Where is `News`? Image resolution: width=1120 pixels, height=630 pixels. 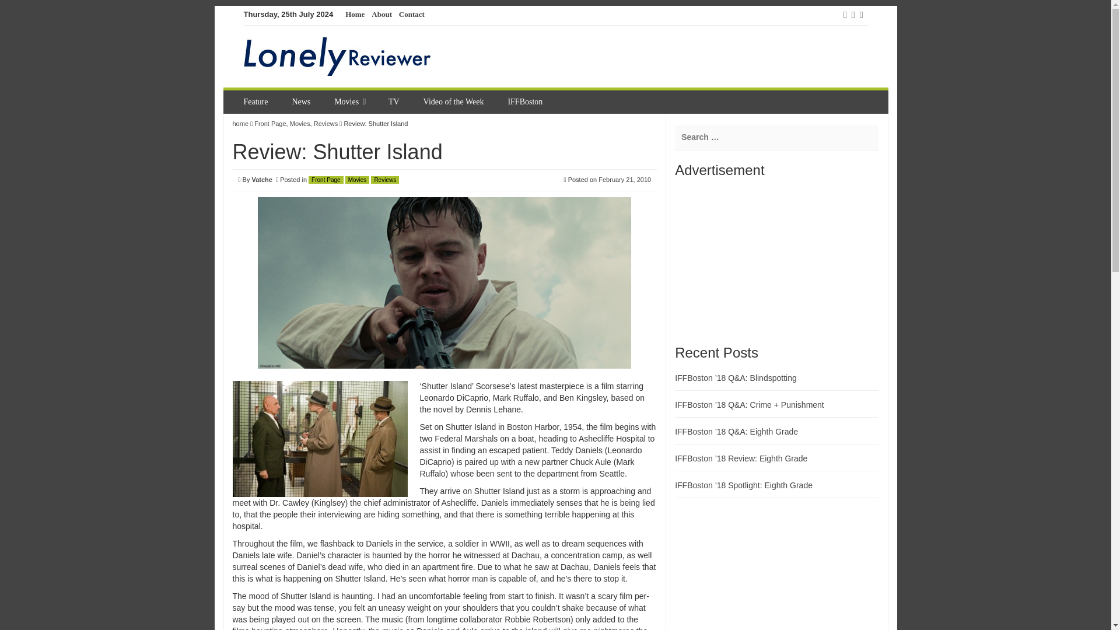
News is located at coordinates (302, 102).